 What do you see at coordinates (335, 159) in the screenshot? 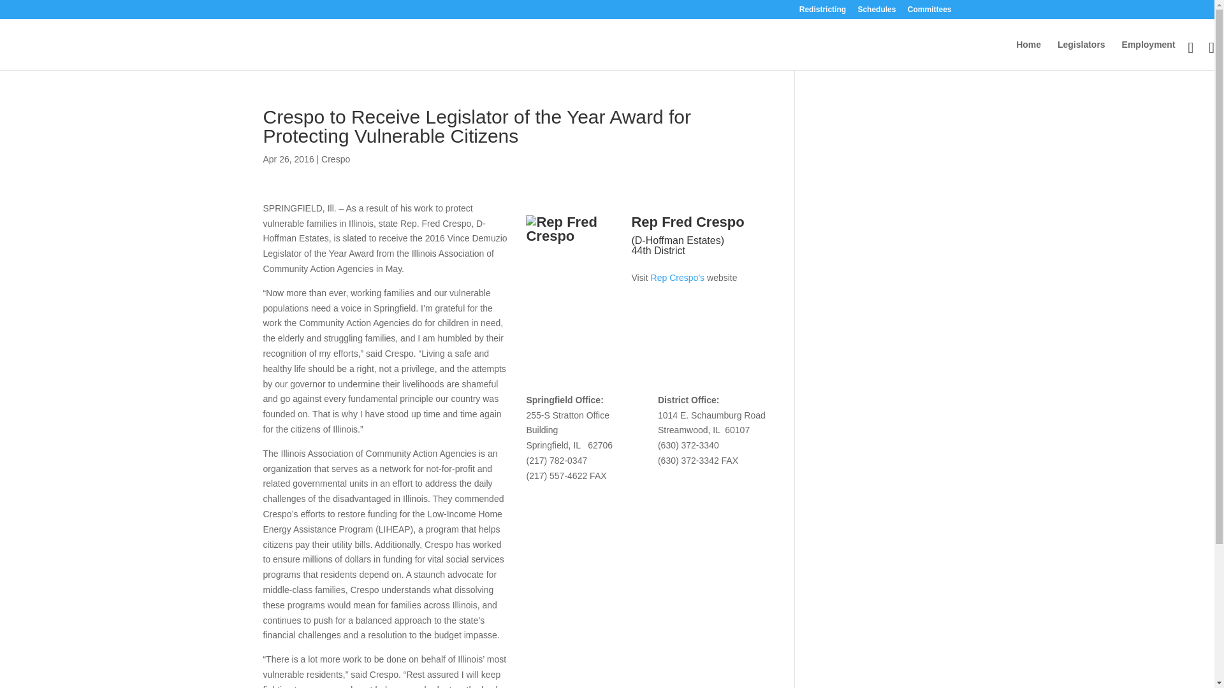
I see `Crespo` at bounding box center [335, 159].